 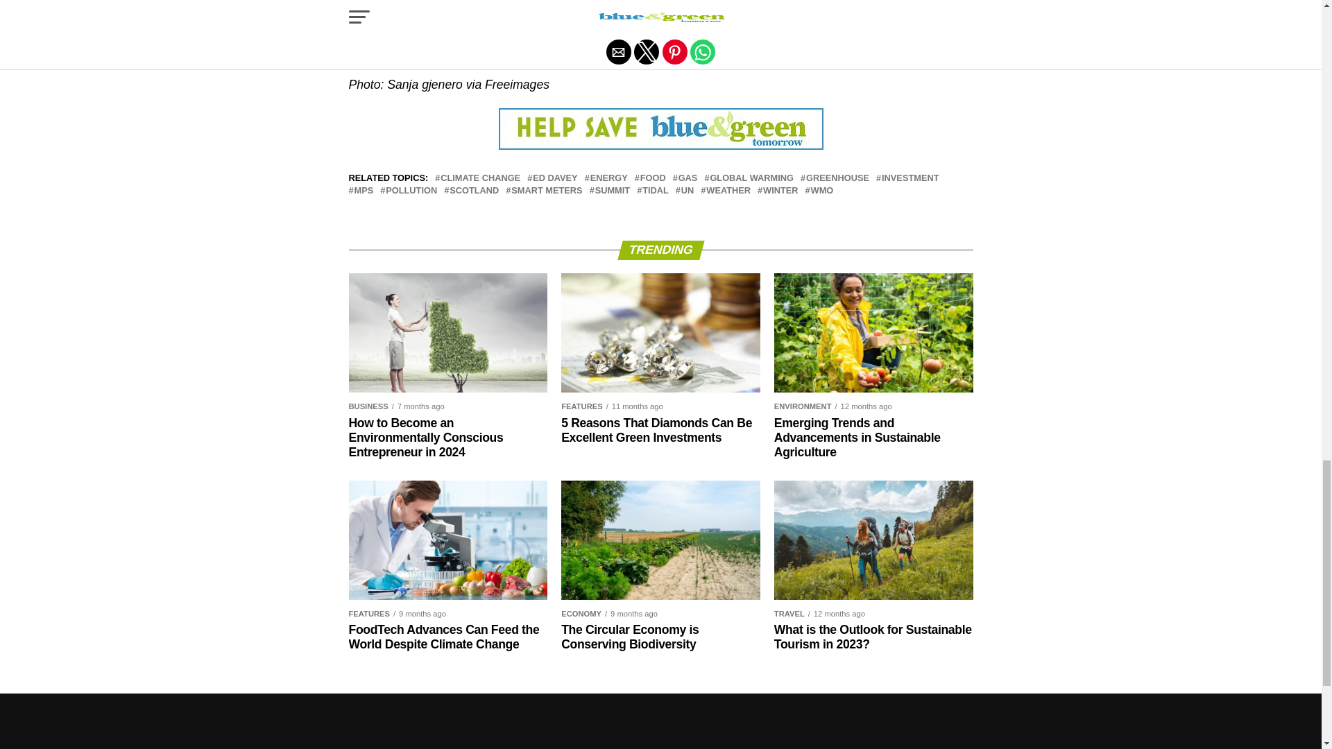 I want to click on Save BGT banner-ad 2, so click(x=660, y=129).